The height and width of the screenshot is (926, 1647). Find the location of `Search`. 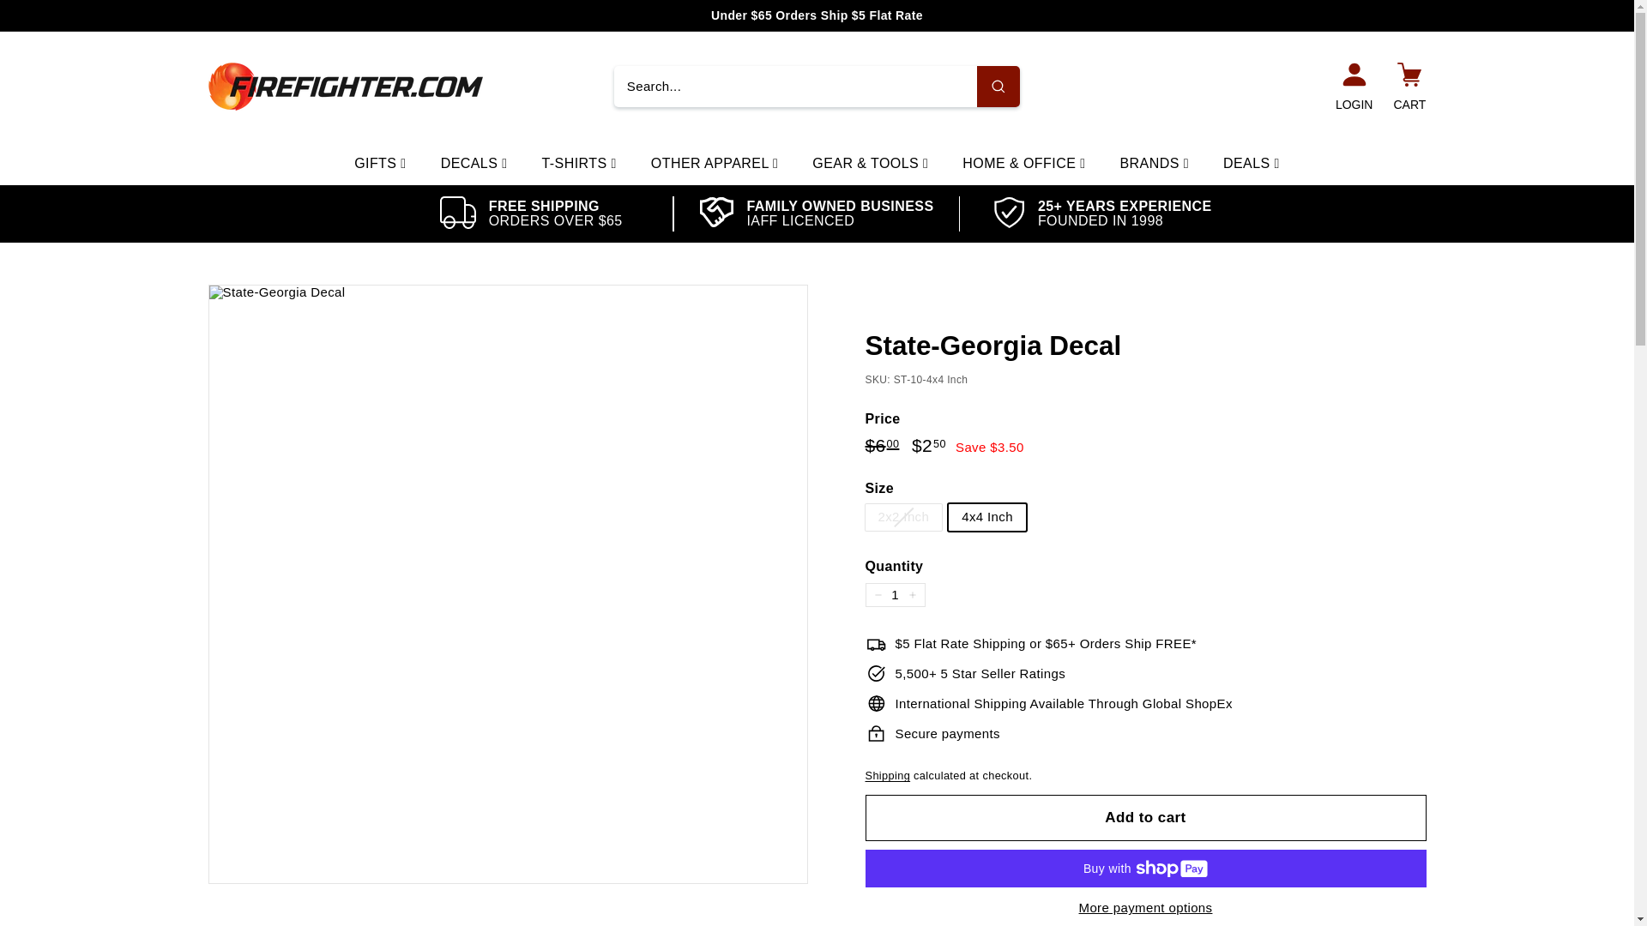

Search is located at coordinates (998, 86).